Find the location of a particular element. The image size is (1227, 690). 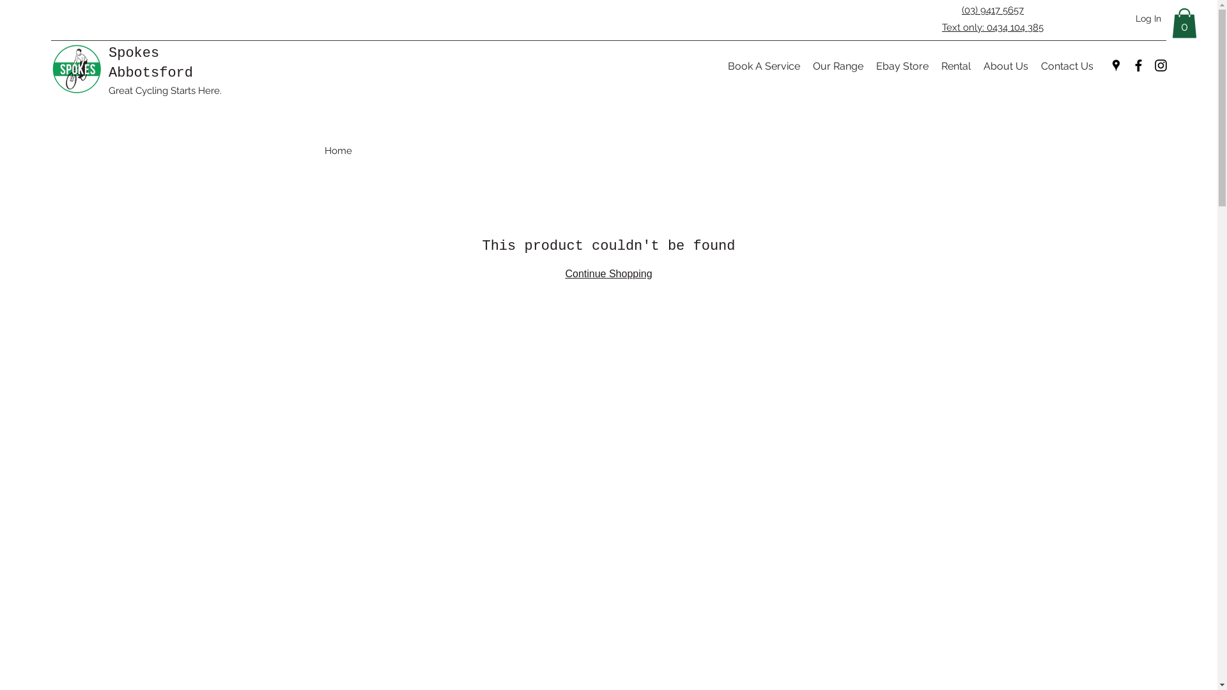

Ebay Store is located at coordinates (902, 66).